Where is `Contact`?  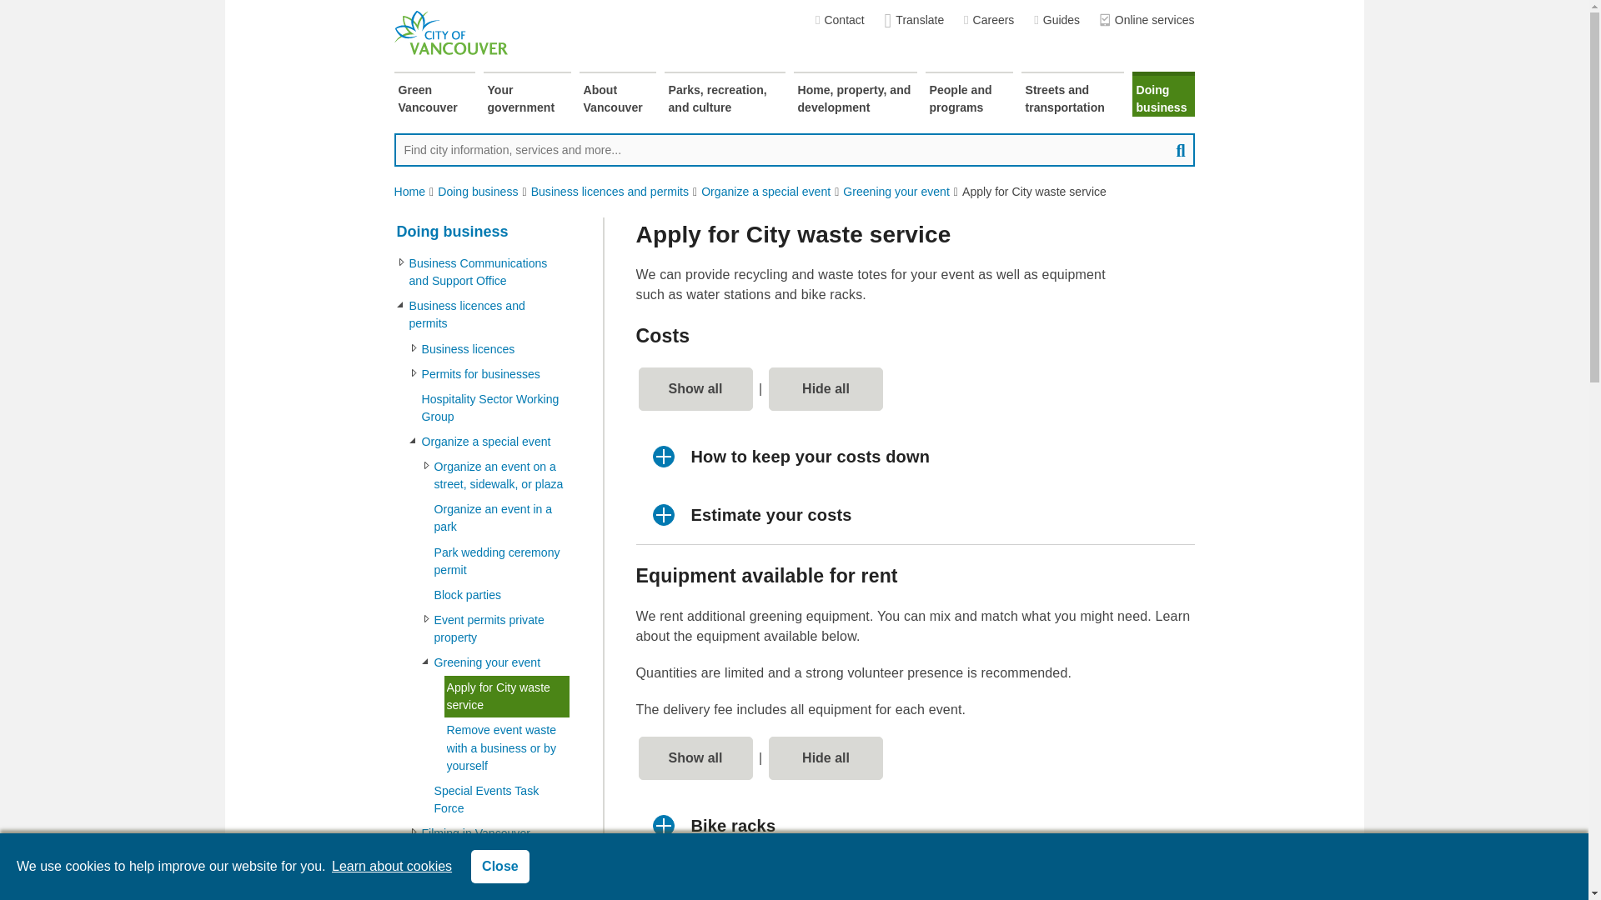 Contact is located at coordinates (839, 20).